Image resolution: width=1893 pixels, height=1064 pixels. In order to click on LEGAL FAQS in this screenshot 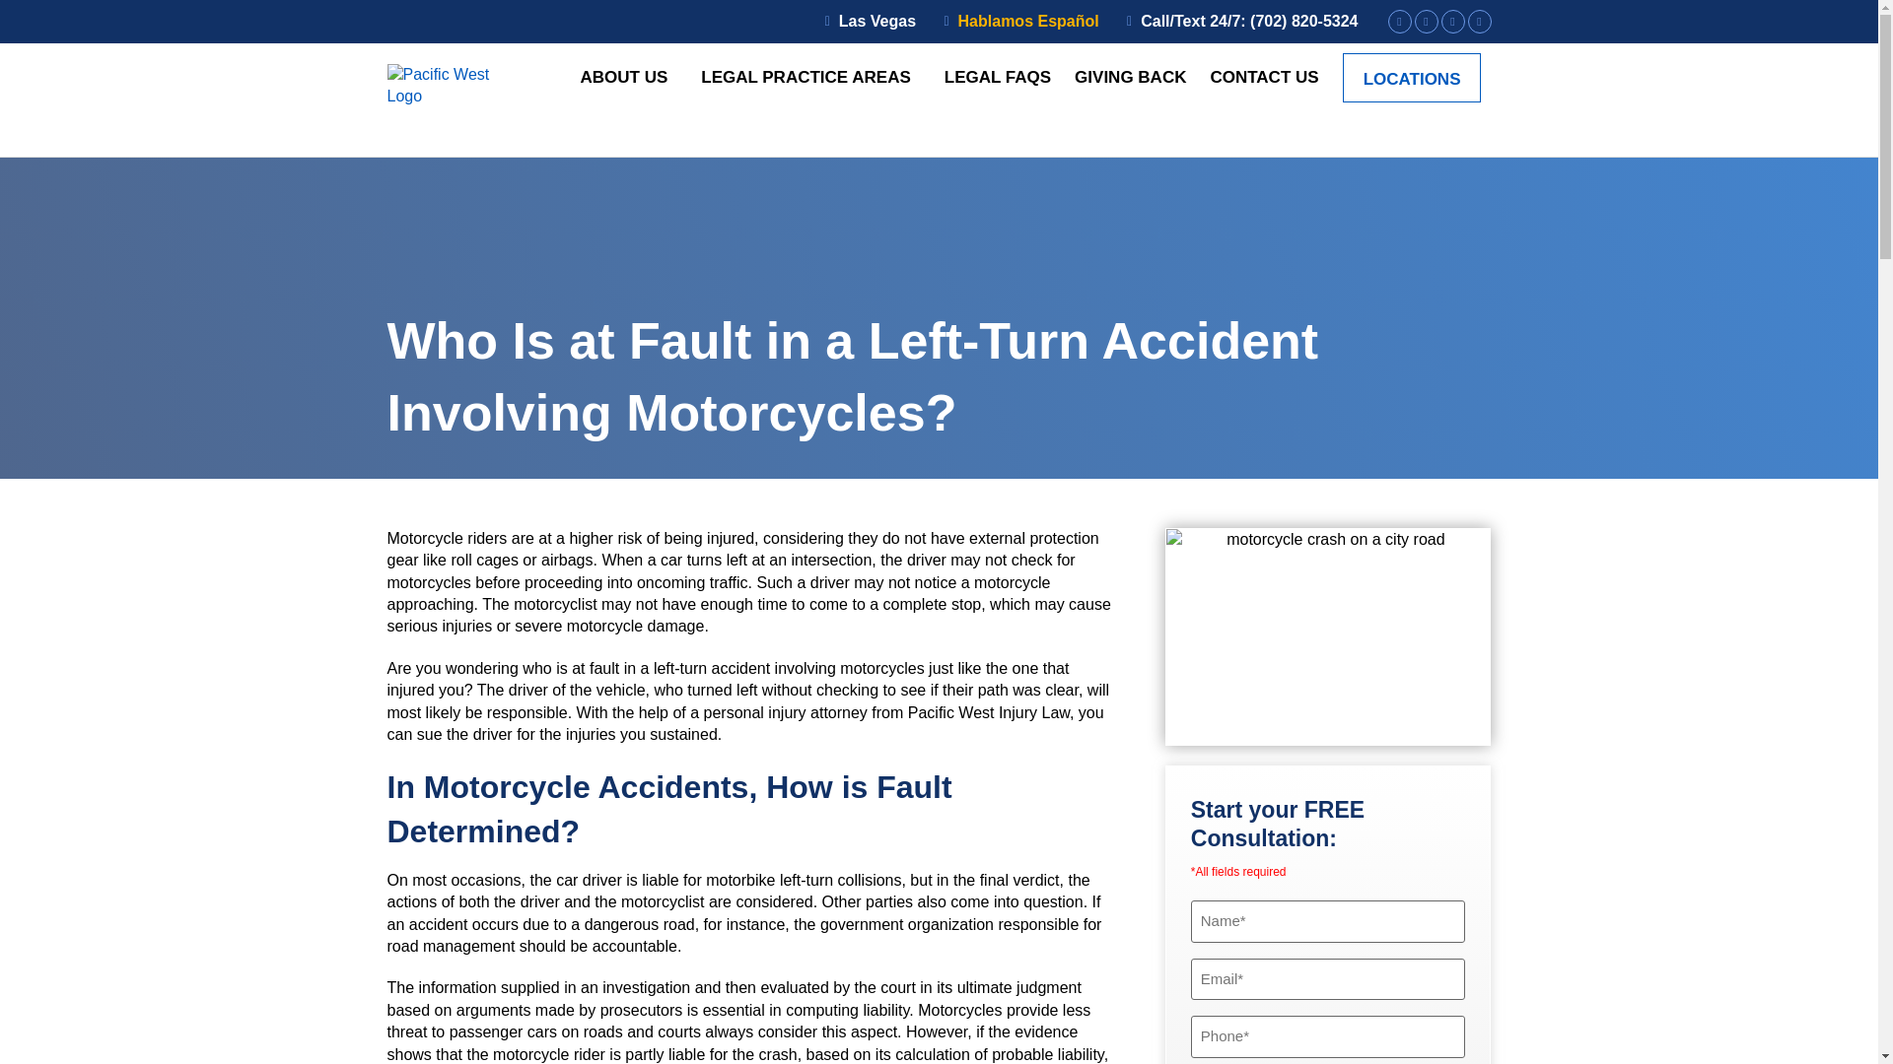, I will do `click(998, 77)`.